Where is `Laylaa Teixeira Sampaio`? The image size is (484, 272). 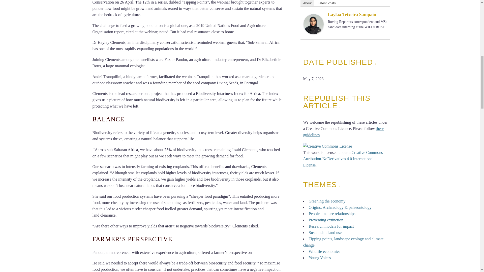
Laylaa Teixeira Sampaio is located at coordinates (314, 24).